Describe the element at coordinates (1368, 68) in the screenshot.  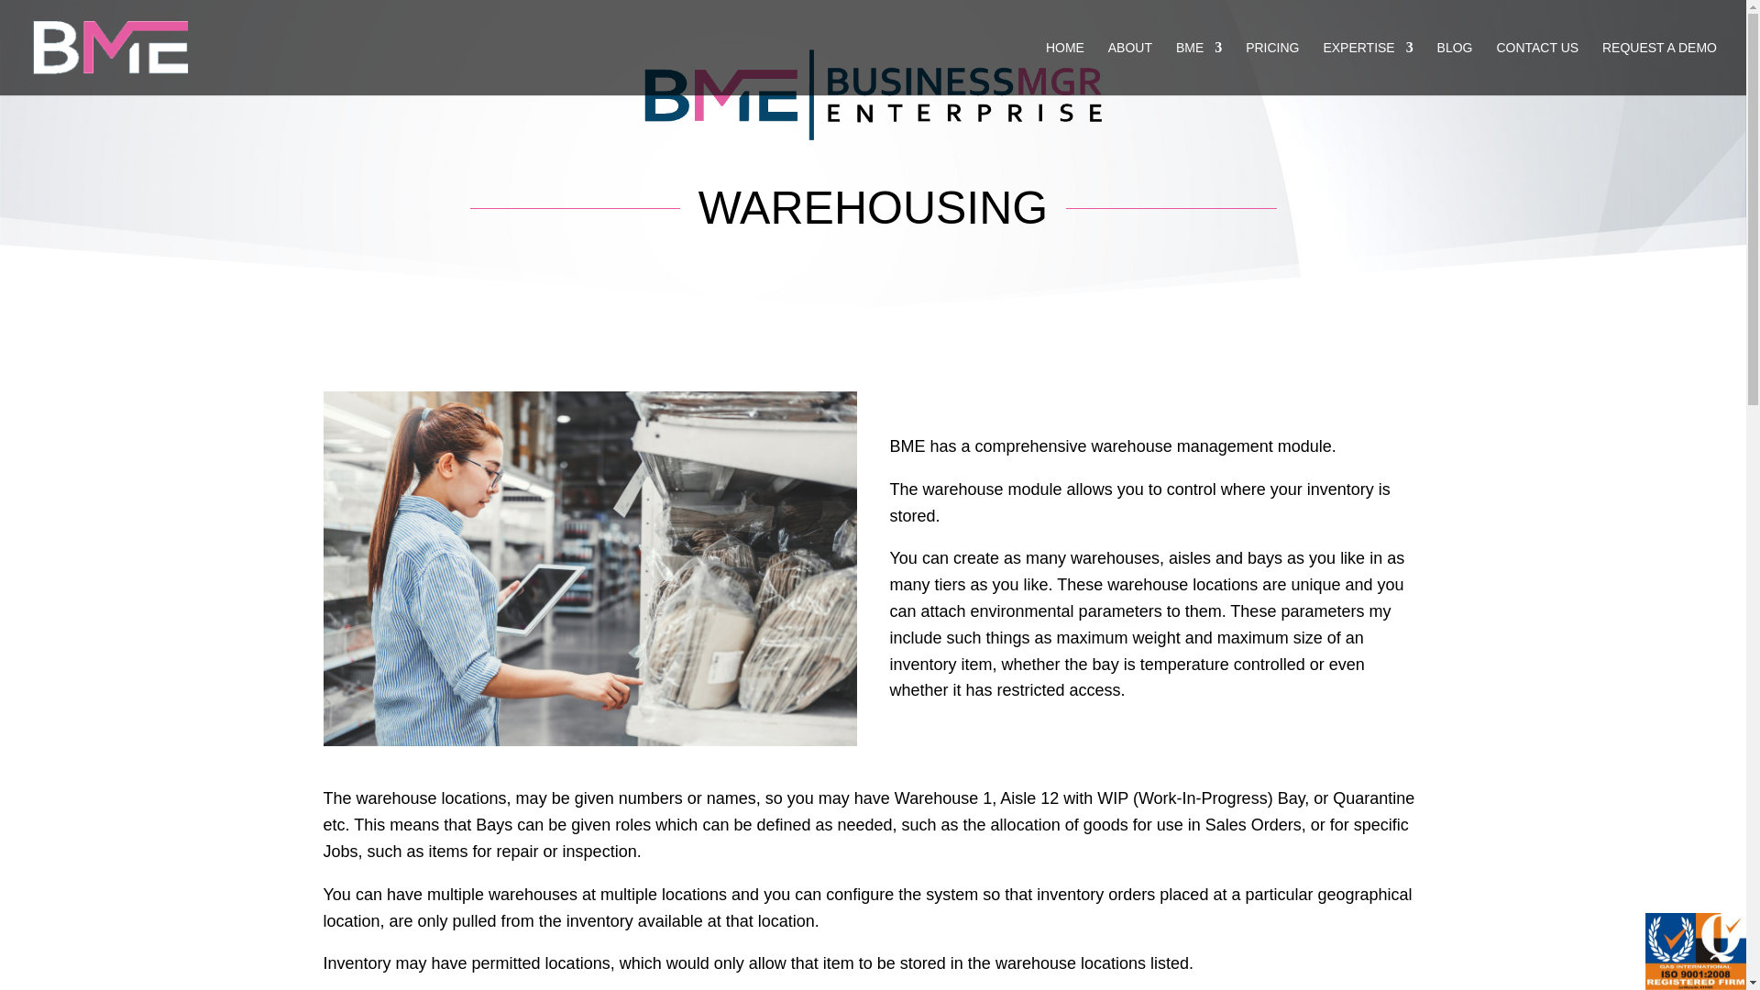
I see `EXPERTISE` at that location.